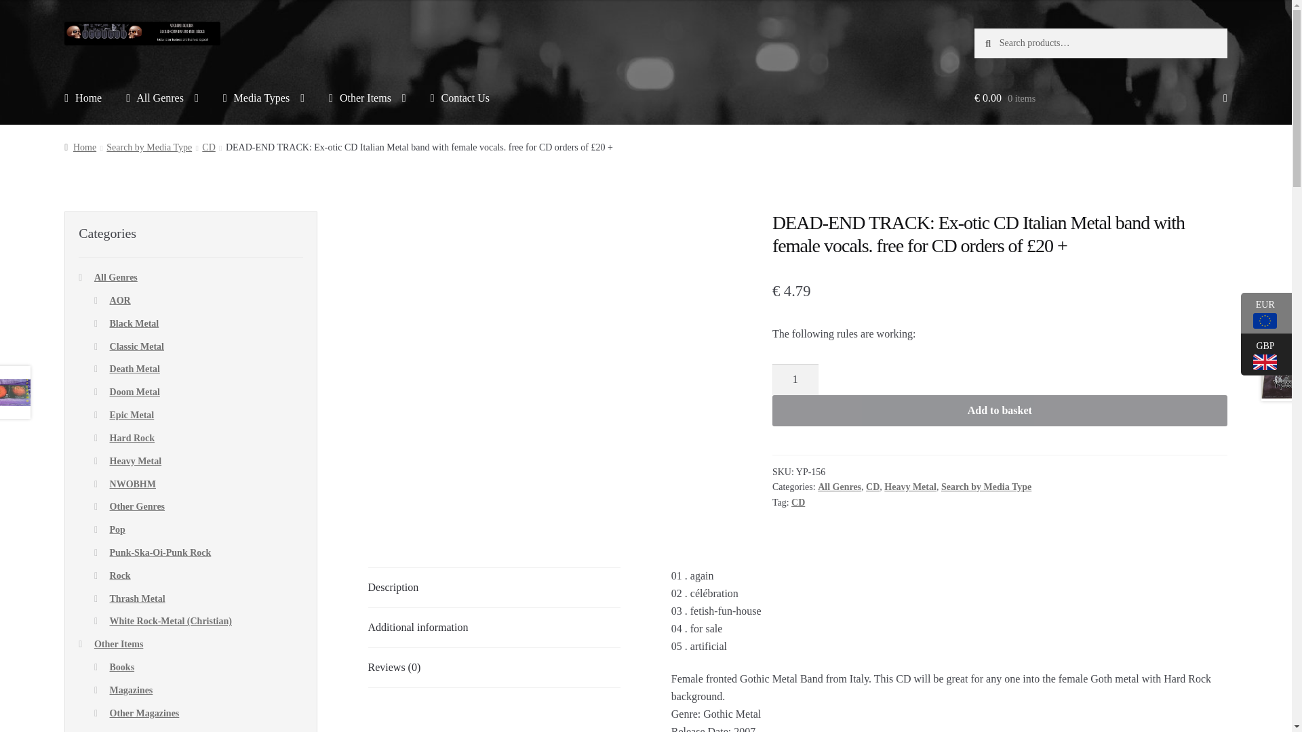 The height and width of the screenshot is (732, 1302). What do you see at coordinates (83, 98) in the screenshot?
I see `Home` at bounding box center [83, 98].